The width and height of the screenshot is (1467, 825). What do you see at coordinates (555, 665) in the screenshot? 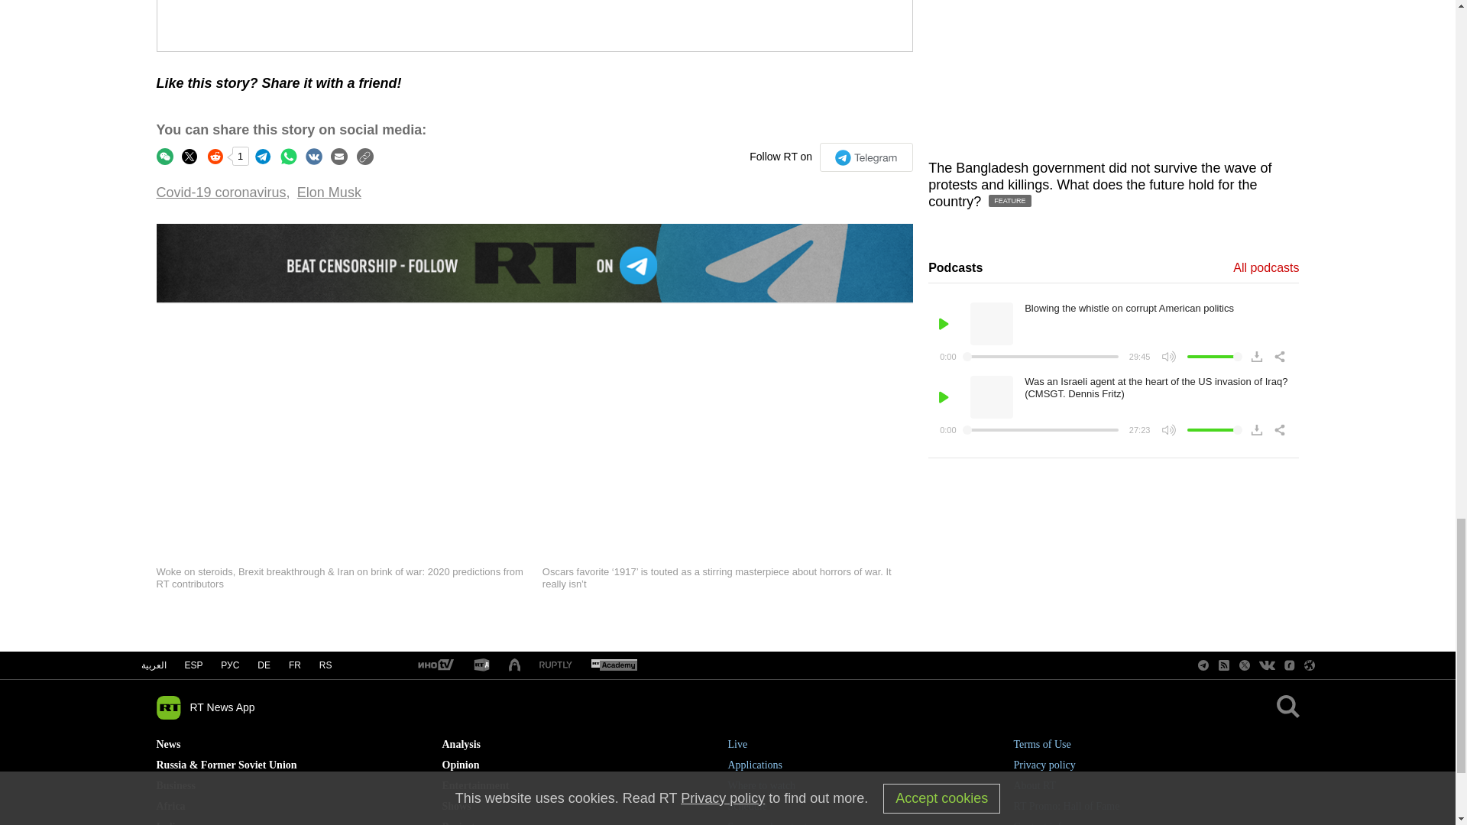
I see `RT ` at bounding box center [555, 665].